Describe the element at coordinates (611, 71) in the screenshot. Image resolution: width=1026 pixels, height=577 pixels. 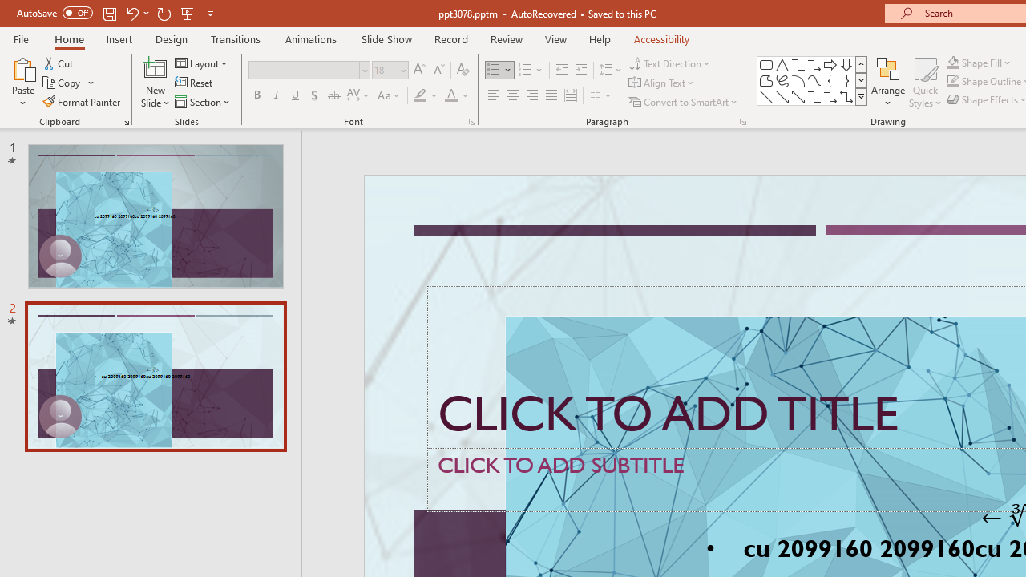
I see `Line Spacing` at that location.